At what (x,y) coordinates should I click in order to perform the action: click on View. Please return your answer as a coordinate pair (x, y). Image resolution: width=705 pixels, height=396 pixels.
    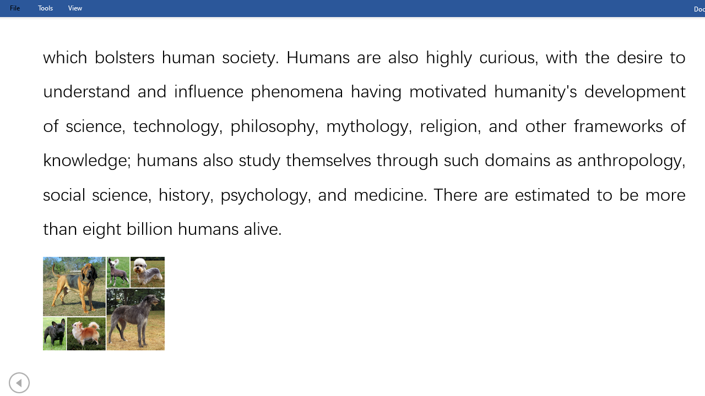
    Looking at the image, I should click on (75, 8).